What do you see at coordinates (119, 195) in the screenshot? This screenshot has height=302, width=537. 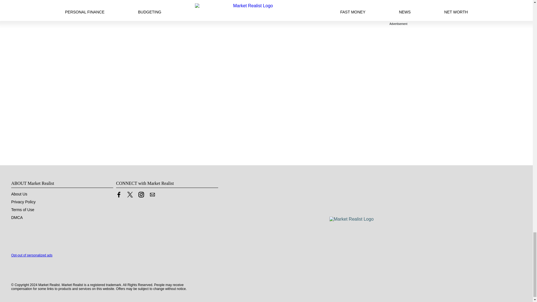 I see `Link to Facebook` at bounding box center [119, 195].